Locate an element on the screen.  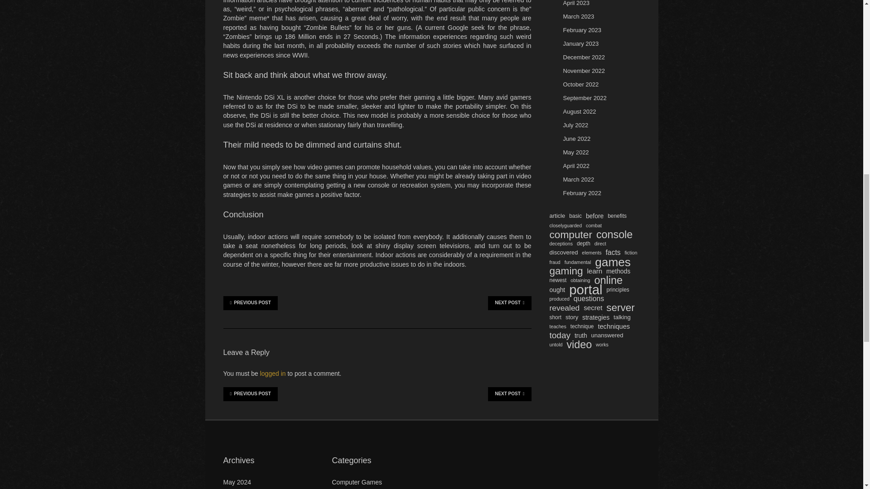
NEXT POST is located at coordinates (509, 394).